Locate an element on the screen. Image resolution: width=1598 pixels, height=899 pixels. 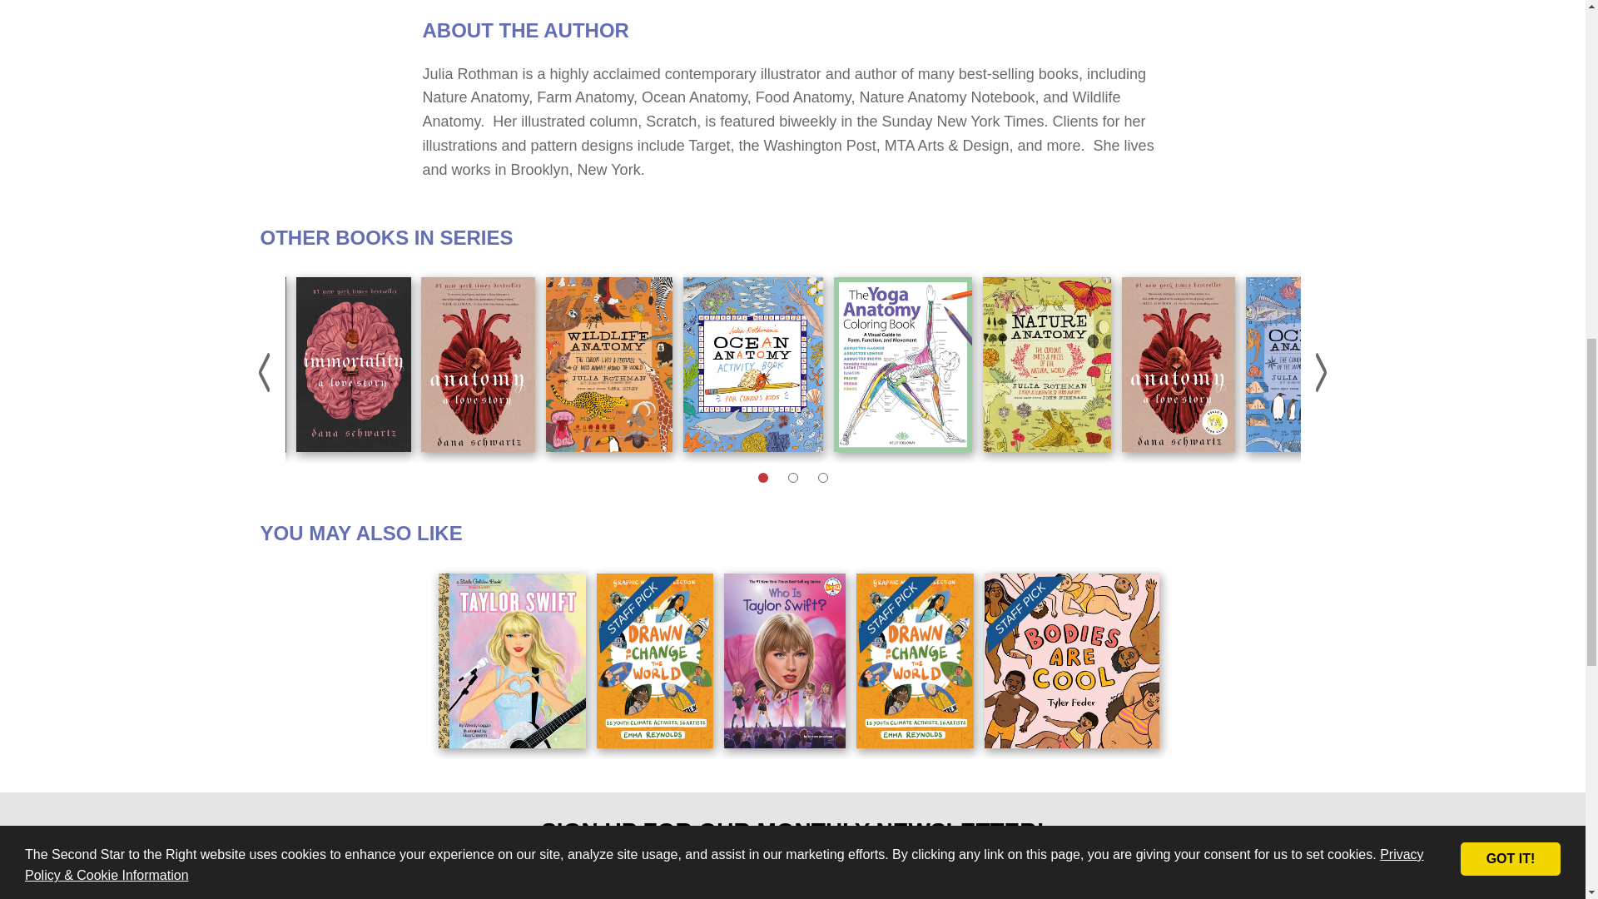
GOT IT! is located at coordinates (1510, 55).